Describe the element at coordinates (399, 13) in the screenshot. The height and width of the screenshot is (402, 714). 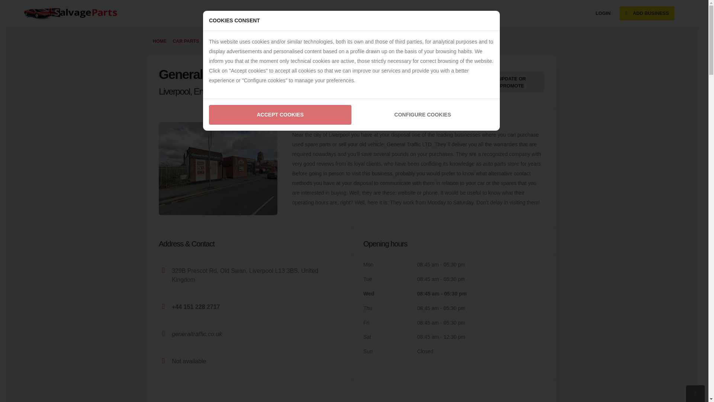
I see `SCRAP YARDS` at that location.